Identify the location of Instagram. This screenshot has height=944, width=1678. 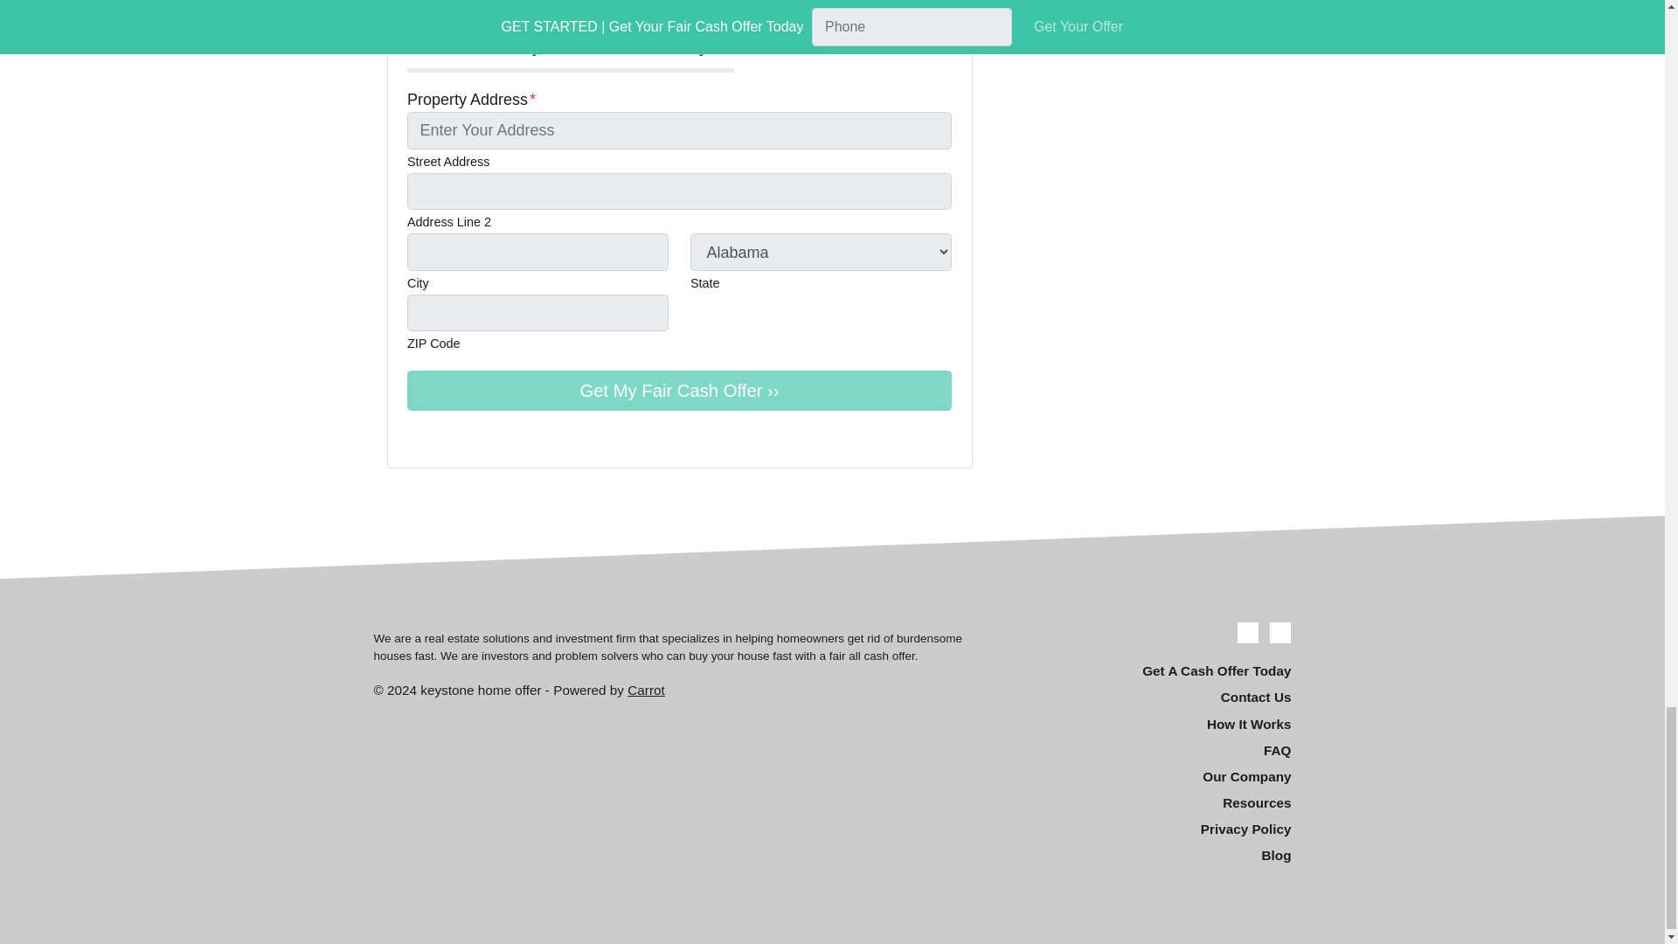
(442, 437).